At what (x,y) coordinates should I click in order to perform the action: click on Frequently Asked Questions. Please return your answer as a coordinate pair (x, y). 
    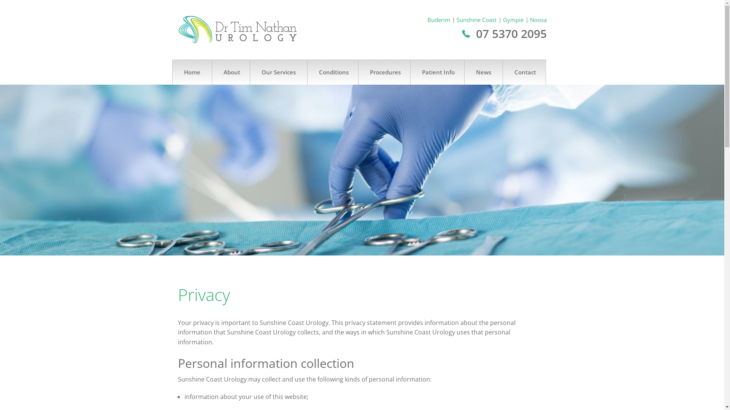
    Looking at the image, I should click on (454, 180).